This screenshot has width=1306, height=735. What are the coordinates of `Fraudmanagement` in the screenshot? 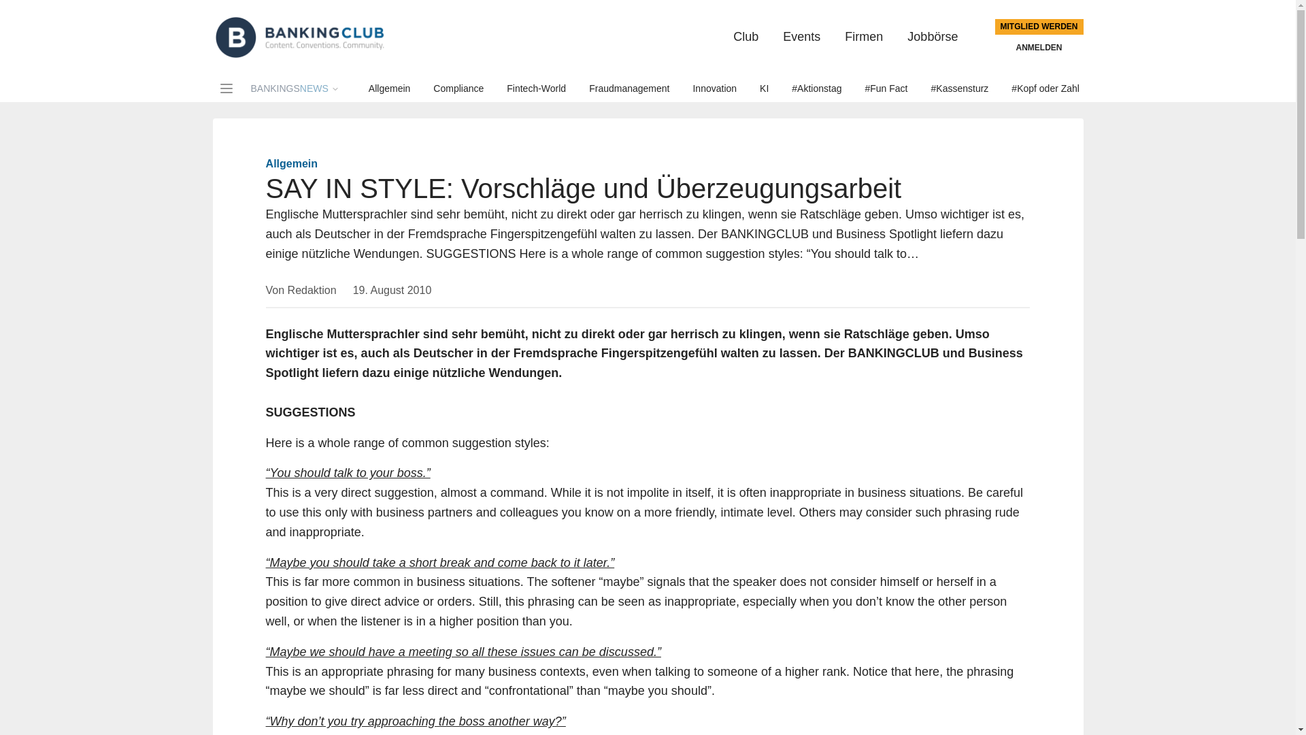 It's located at (629, 88).